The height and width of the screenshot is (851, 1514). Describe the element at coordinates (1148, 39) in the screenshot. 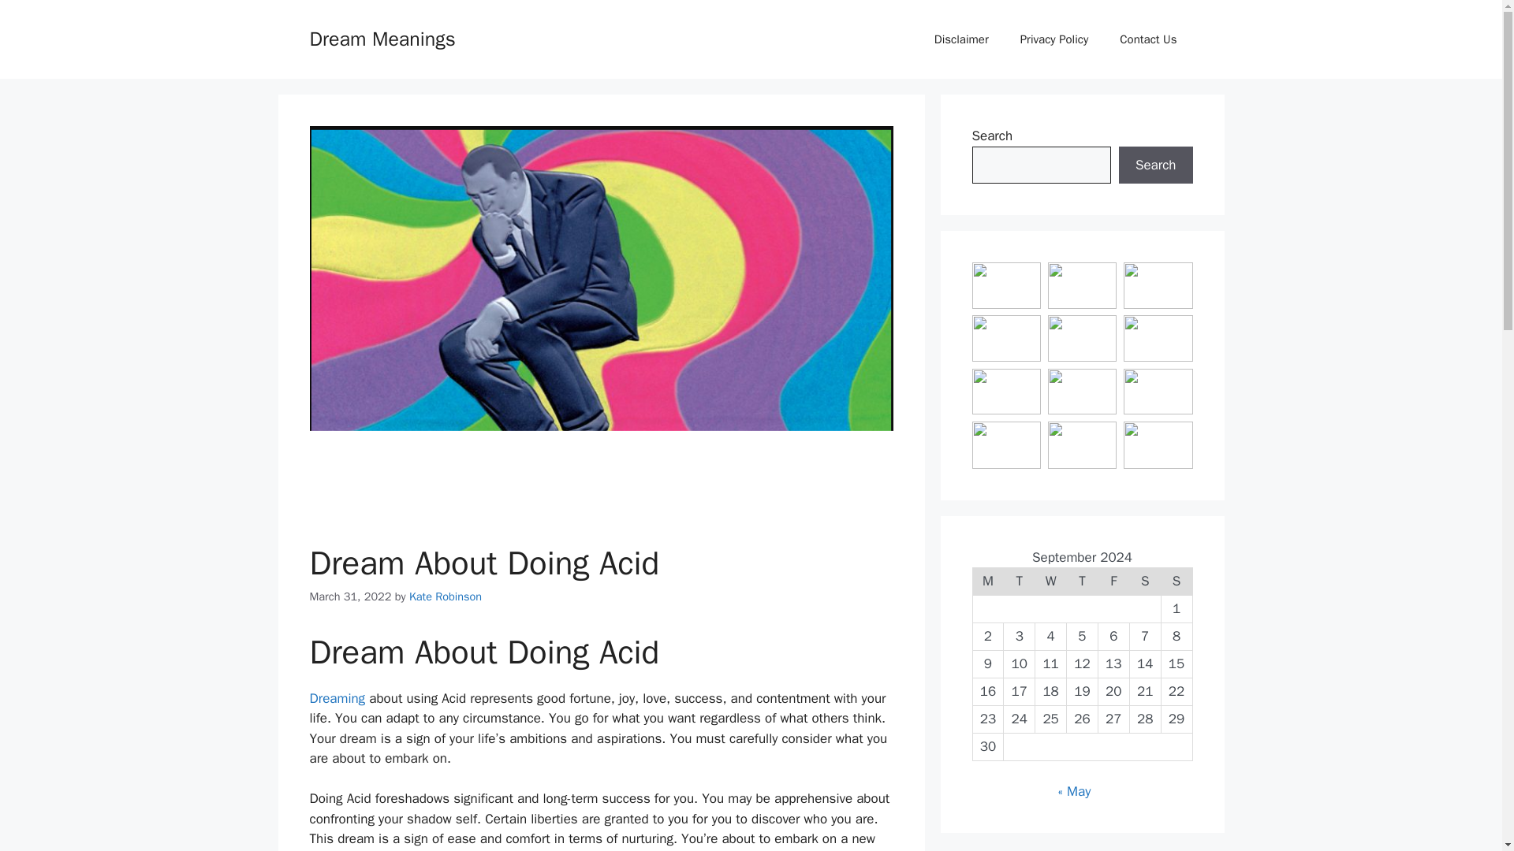

I see `Contact Us` at that location.